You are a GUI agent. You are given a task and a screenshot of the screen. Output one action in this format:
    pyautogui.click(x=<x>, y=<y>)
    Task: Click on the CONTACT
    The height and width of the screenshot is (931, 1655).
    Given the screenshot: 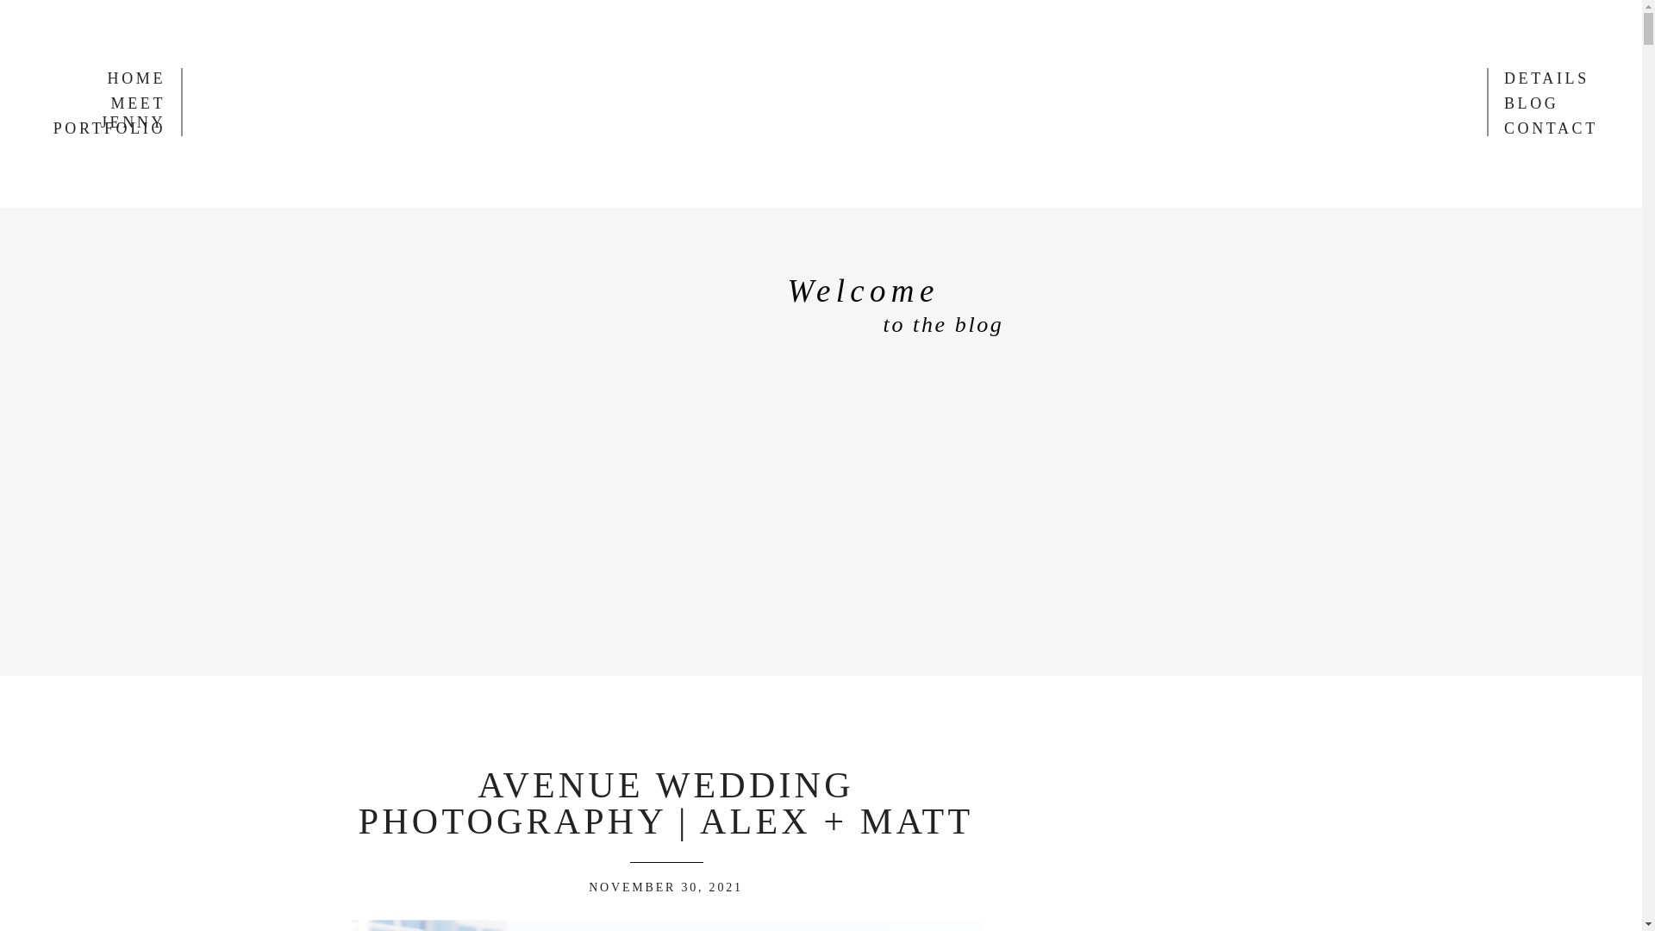 What is the action you would take?
    pyautogui.click(x=1553, y=128)
    